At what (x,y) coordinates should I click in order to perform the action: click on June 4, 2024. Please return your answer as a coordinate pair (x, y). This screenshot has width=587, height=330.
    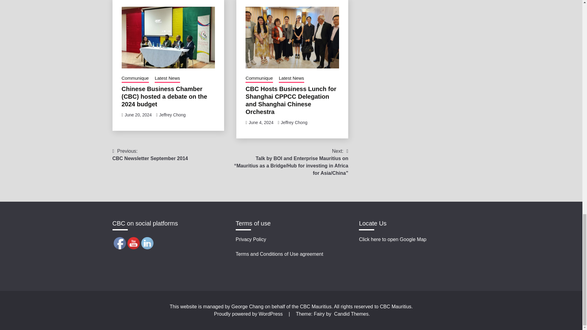
    Looking at the image, I should click on (261, 122).